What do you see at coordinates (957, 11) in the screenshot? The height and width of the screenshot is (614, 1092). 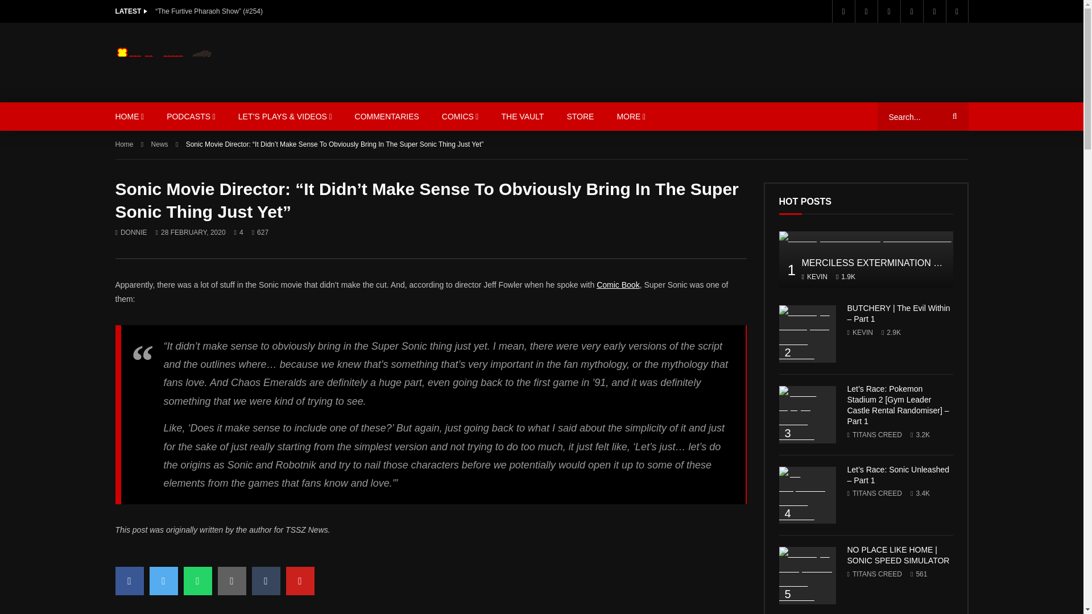 I see `Twitch` at bounding box center [957, 11].